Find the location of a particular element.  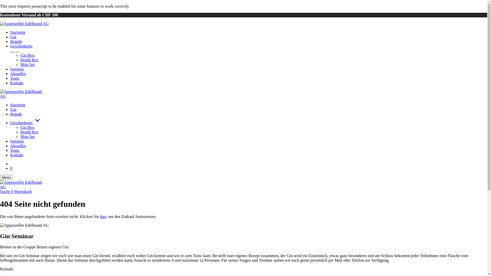

Geschenksets is located at coordinates (249, 121).